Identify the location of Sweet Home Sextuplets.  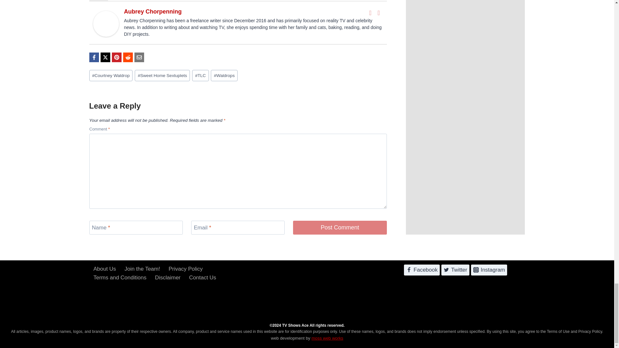
(162, 75).